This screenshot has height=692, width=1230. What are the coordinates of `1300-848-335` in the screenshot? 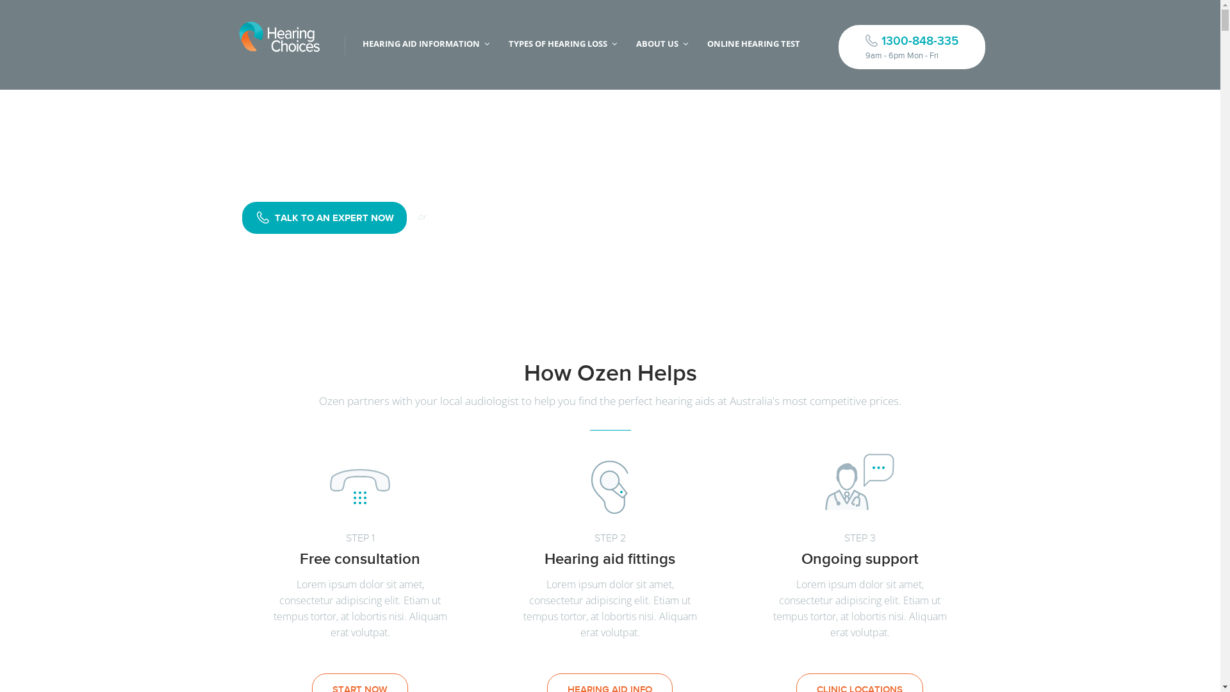 It's located at (911, 47).